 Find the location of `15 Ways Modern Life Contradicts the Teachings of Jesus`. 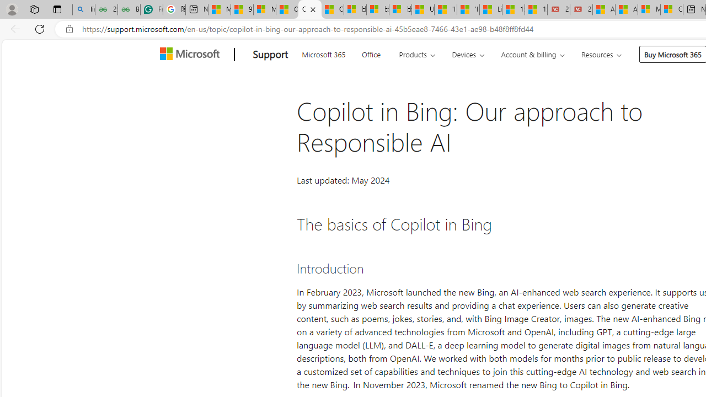

15 Ways Modern Life Contradicts the Teachings of Jesus is located at coordinates (536, 10).